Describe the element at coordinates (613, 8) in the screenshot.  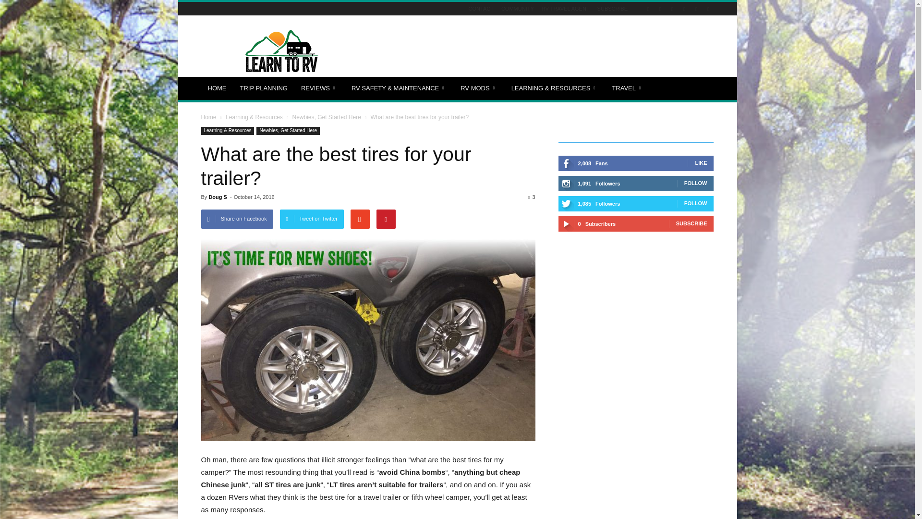
I see `SUBSCRIBE` at that location.